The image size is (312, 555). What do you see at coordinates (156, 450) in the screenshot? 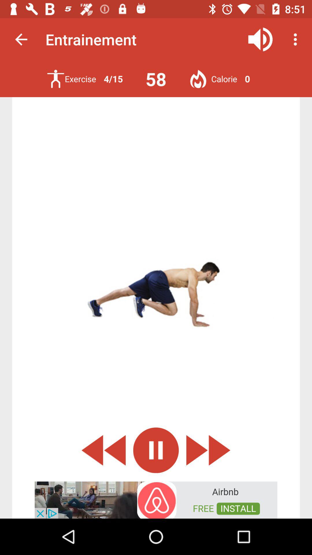
I see `play pause icon` at bounding box center [156, 450].